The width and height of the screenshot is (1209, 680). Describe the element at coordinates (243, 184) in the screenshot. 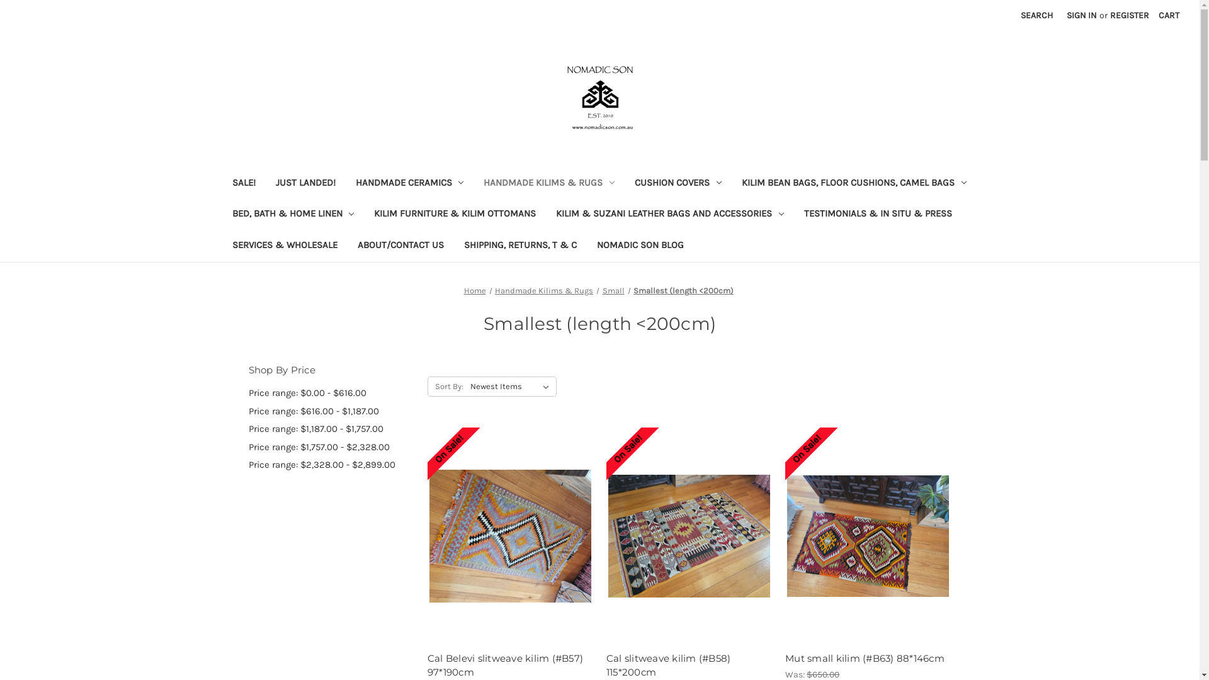

I see `SALE!` at that location.